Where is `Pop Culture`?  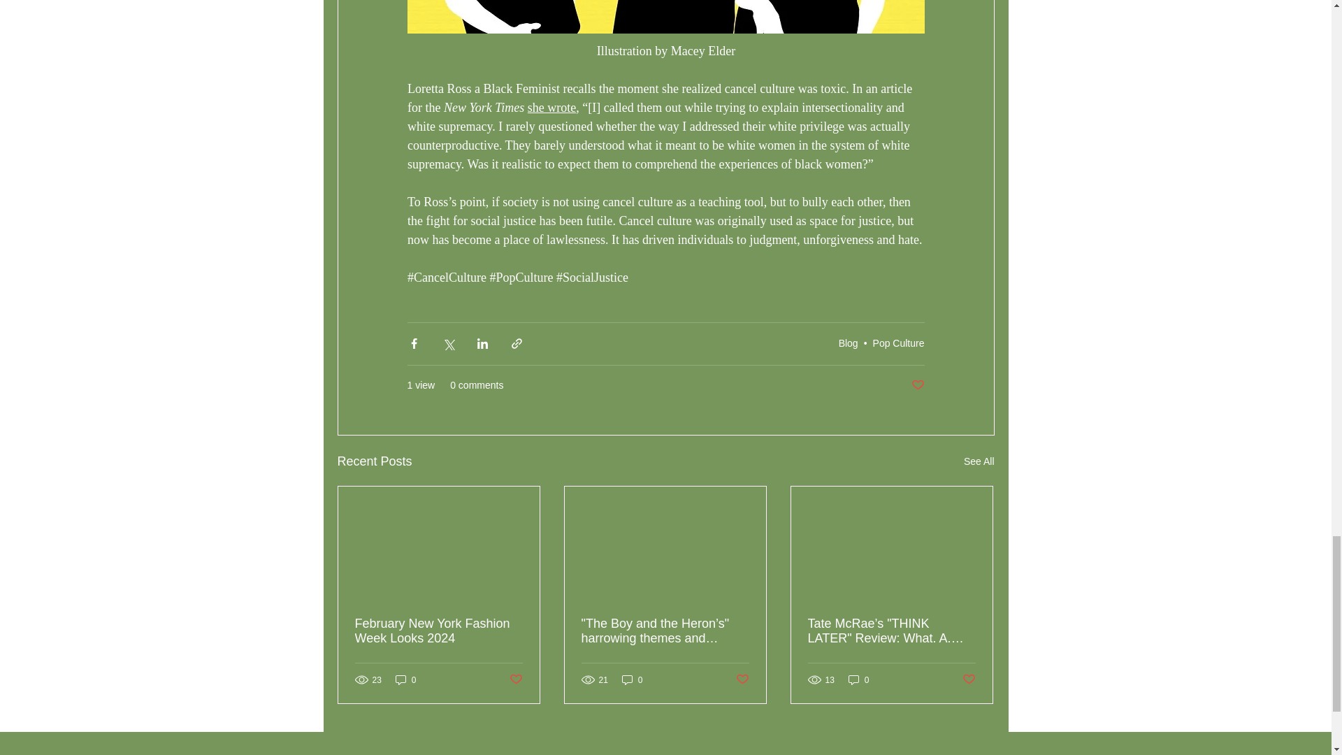 Pop Culture is located at coordinates (899, 343).